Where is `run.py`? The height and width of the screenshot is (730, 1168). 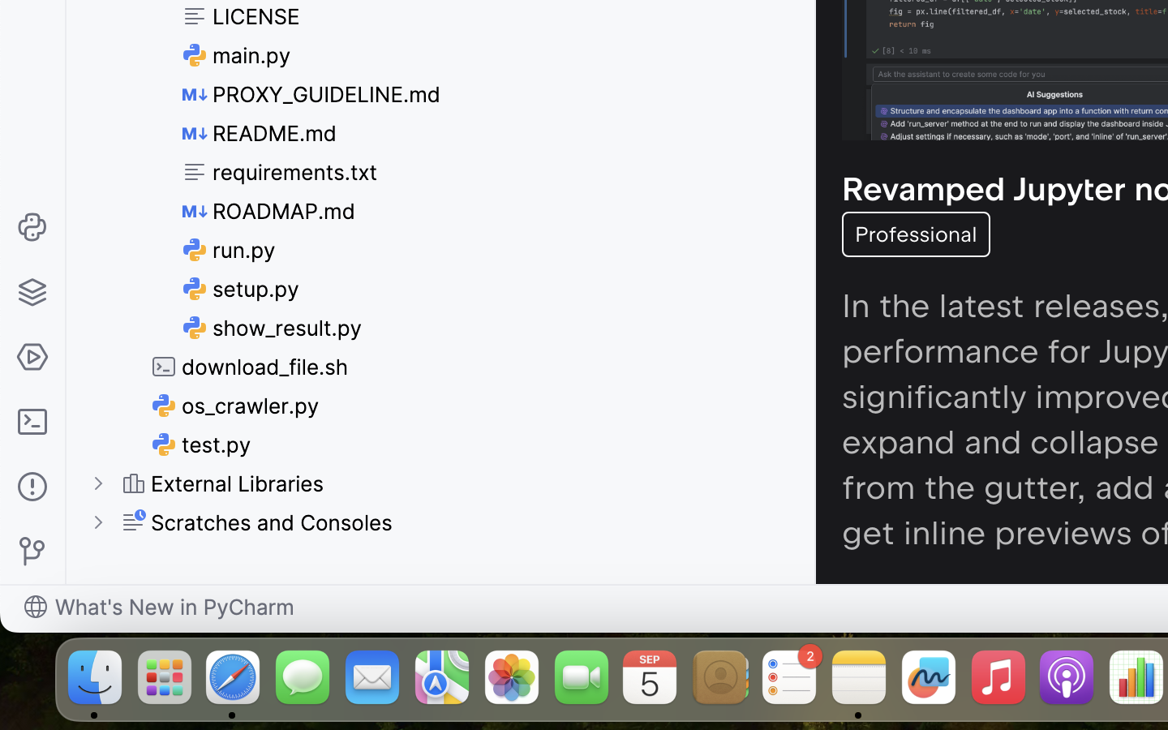 run.py is located at coordinates (230, 250).